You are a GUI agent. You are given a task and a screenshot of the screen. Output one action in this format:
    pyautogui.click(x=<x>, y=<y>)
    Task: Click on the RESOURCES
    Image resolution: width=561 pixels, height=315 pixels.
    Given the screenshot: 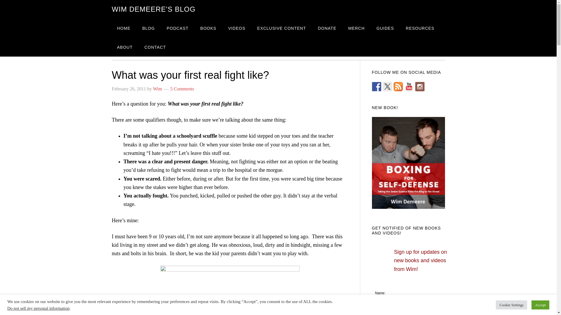 What is the action you would take?
    pyautogui.click(x=420, y=28)
    